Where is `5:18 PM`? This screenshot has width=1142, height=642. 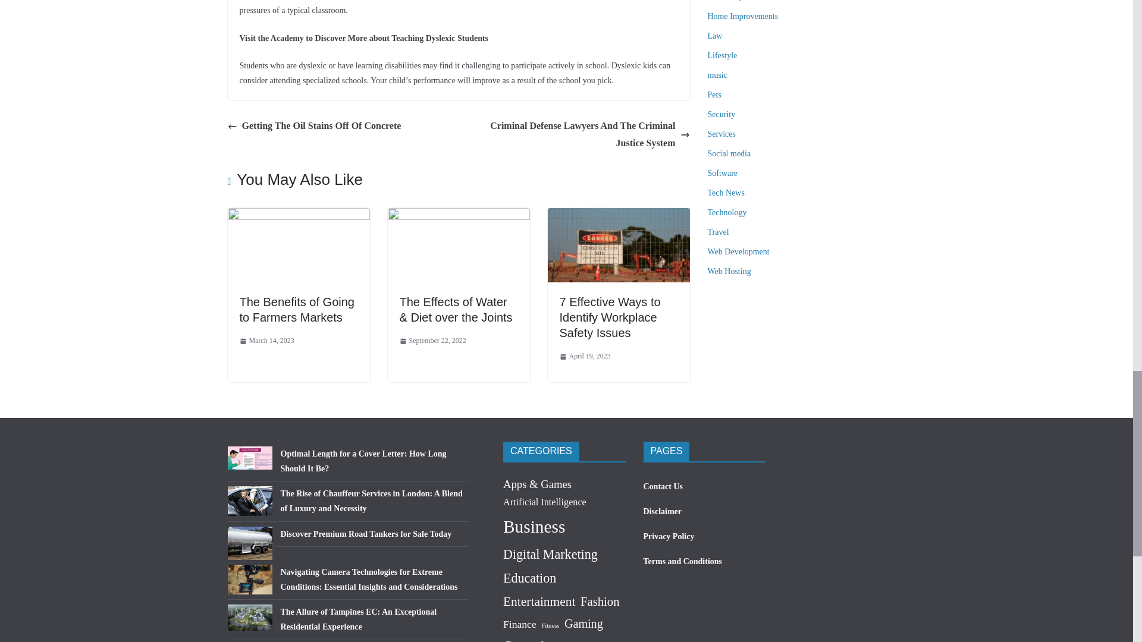 5:18 PM is located at coordinates (433, 341).